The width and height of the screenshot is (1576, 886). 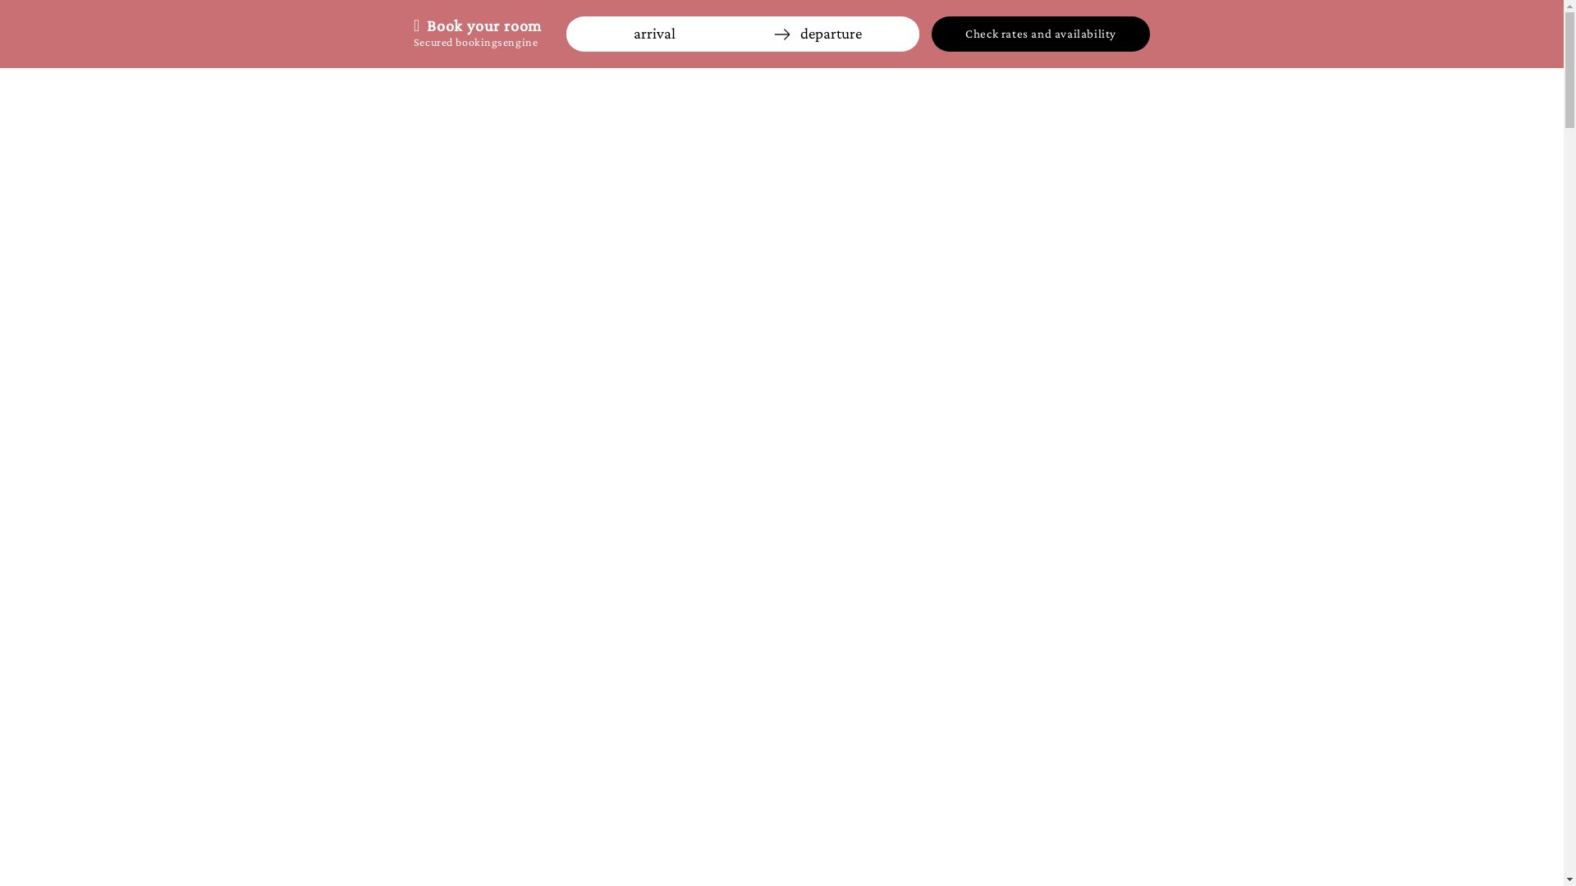 I want to click on FR, so click(x=1496, y=92).